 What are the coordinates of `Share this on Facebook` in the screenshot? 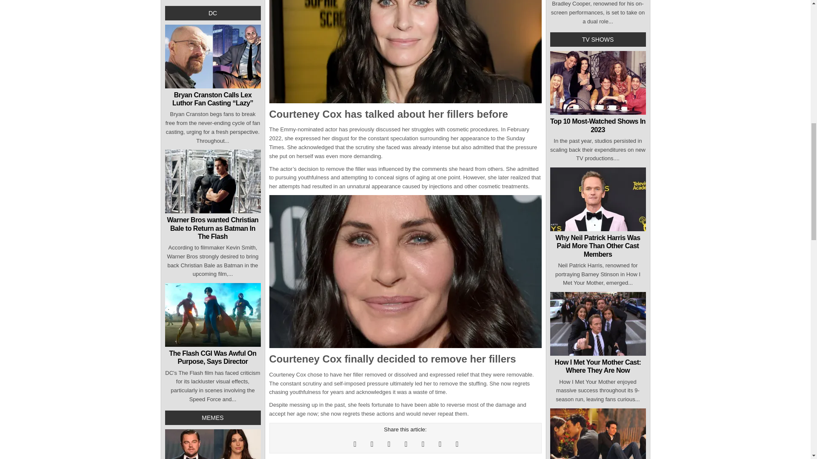 It's located at (372, 444).